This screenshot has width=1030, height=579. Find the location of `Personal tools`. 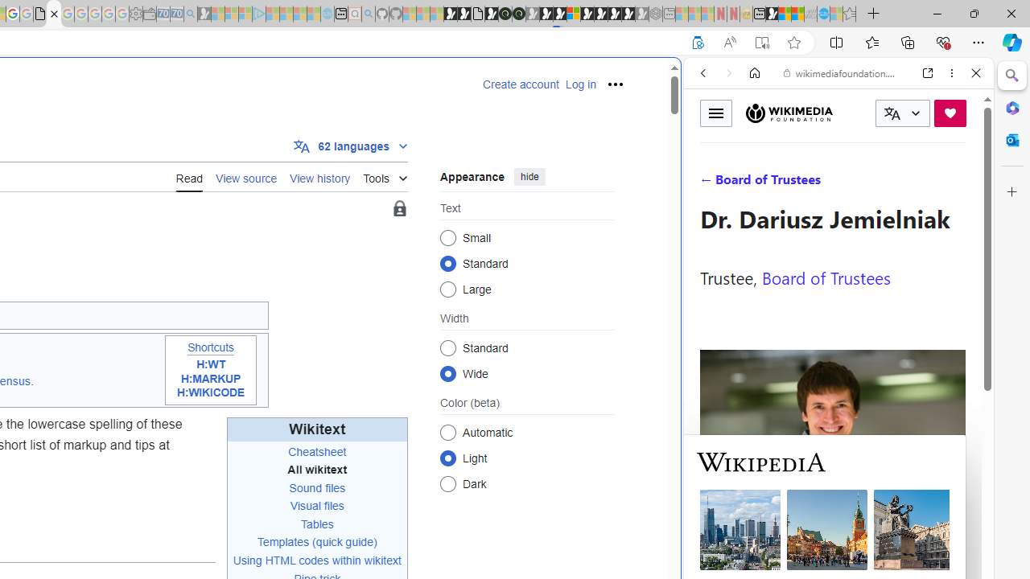

Personal tools is located at coordinates (615, 84).